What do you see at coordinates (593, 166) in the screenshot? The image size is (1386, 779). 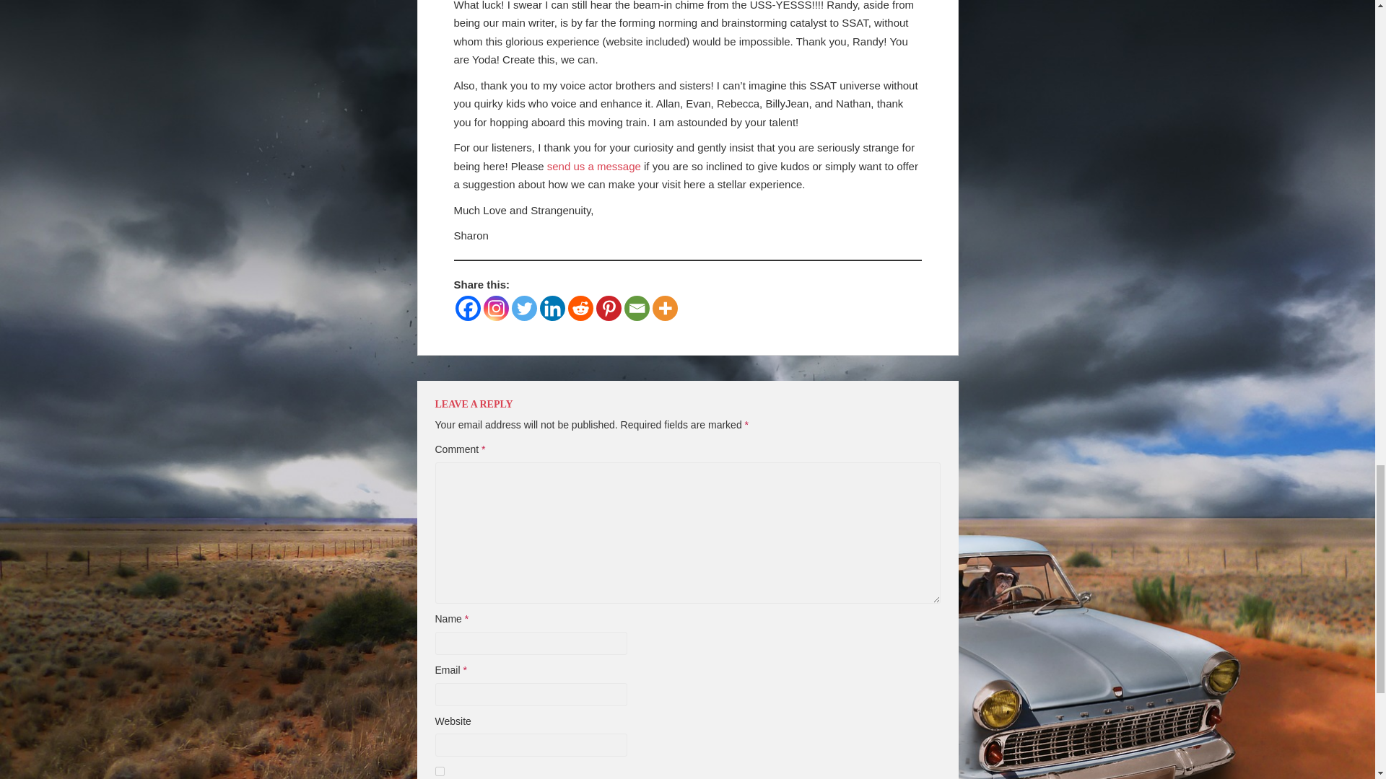 I see `send us a message` at bounding box center [593, 166].